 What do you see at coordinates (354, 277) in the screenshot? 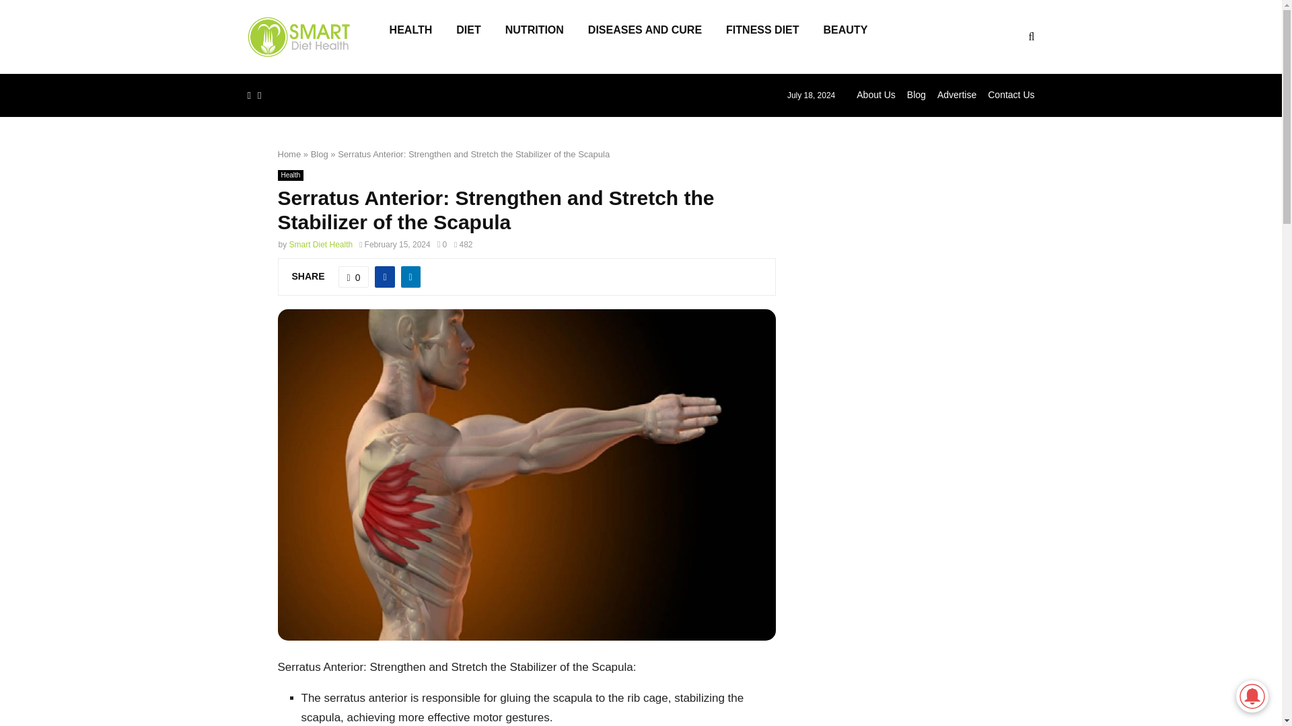
I see `Like` at bounding box center [354, 277].